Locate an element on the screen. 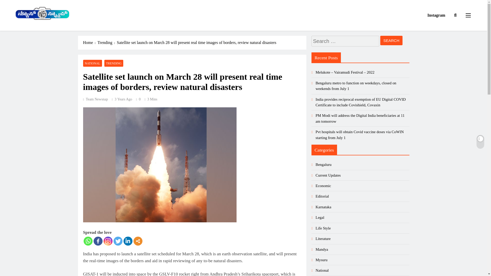  Twitter is located at coordinates (118, 241).